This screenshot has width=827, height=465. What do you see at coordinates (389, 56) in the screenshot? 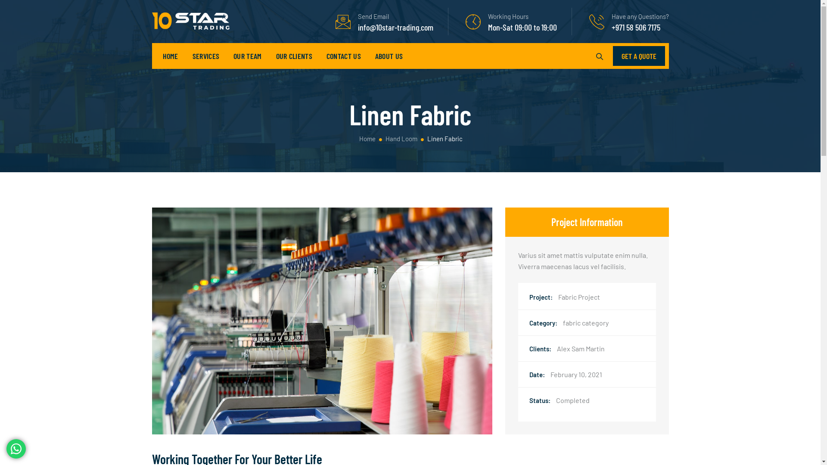
I see `ABOUT US` at bounding box center [389, 56].